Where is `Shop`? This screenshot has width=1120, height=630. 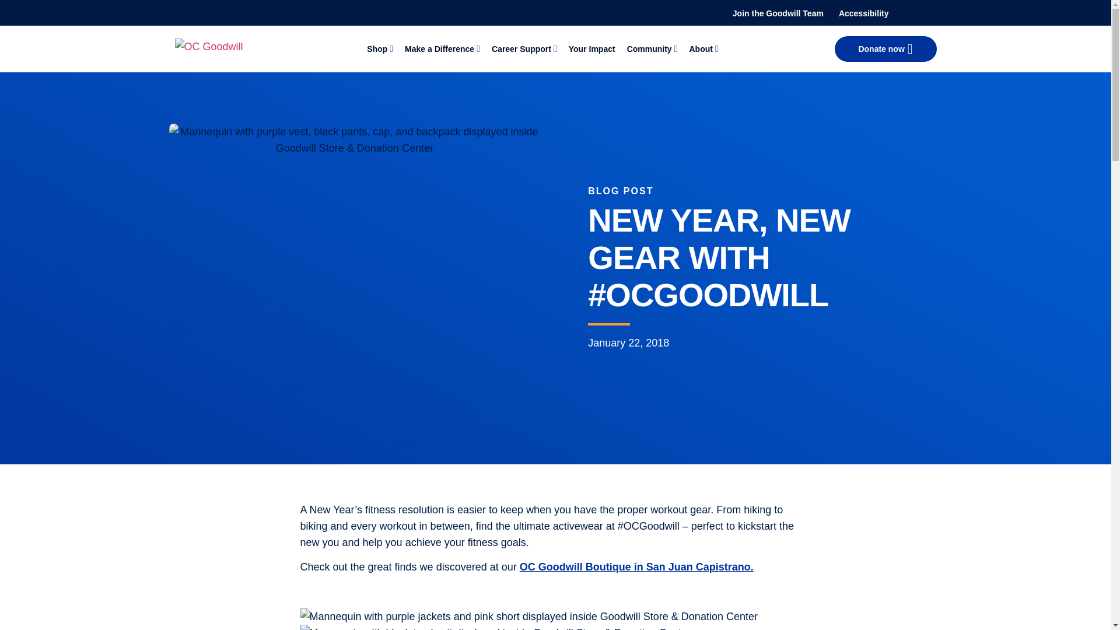
Shop is located at coordinates (377, 49).